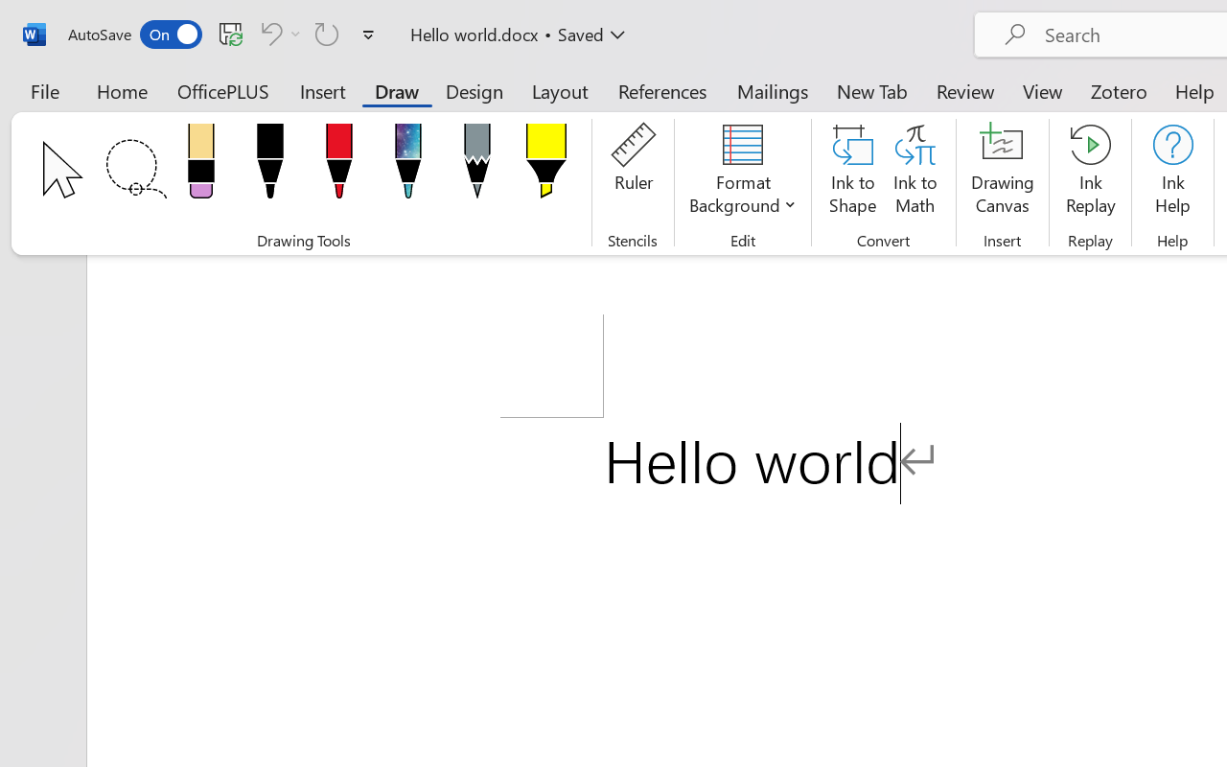 The image size is (1227, 767). What do you see at coordinates (268, 34) in the screenshot?
I see `Can't Undo` at bounding box center [268, 34].